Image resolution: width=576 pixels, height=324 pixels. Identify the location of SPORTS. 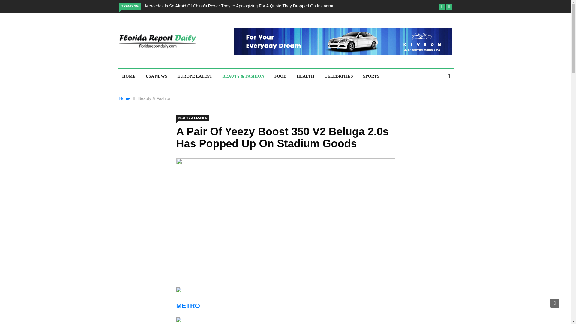
(371, 76).